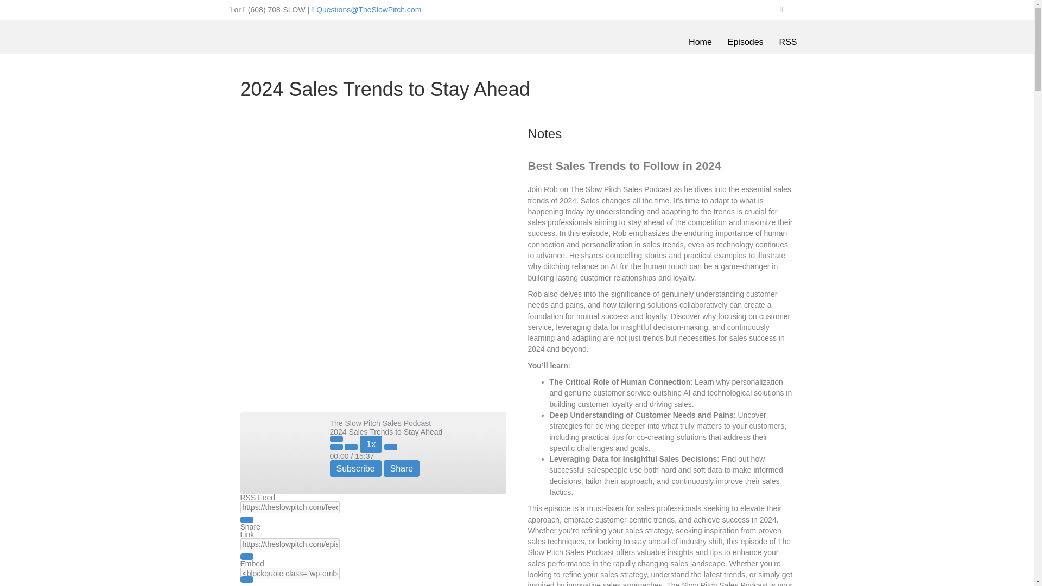  Describe the element at coordinates (700, 42) in the screenshot. I see `Home` at that location.